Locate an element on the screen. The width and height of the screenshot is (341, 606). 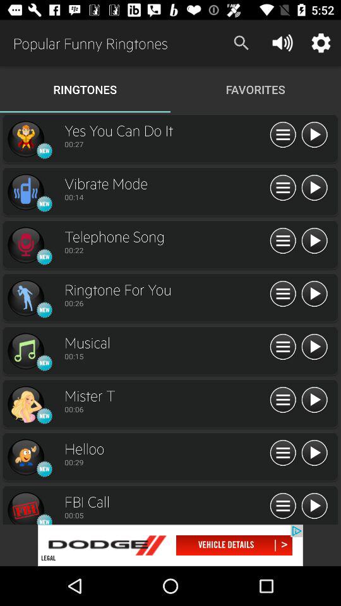
icon or logo is located at coordinates (25, 139).